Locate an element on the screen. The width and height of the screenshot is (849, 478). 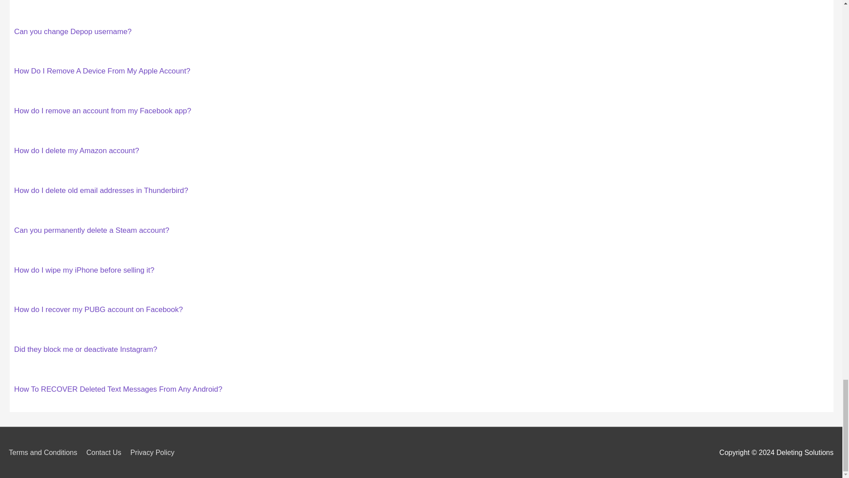
How do I remove an account from my Facebook app? is located at coordinates (103, 111).